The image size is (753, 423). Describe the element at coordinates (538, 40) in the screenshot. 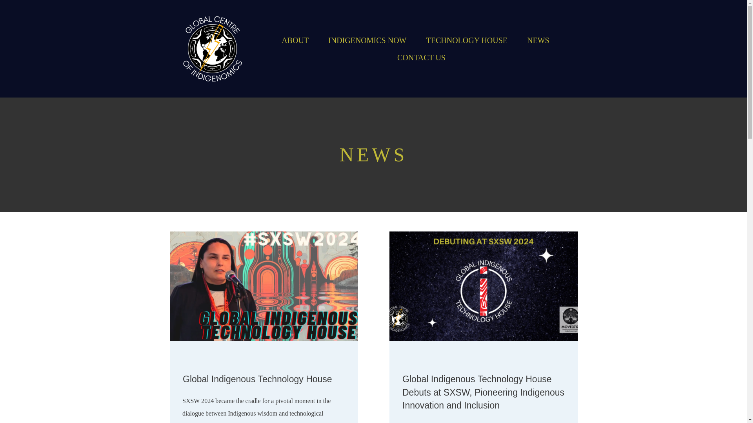

I see `NEWS` at that location.